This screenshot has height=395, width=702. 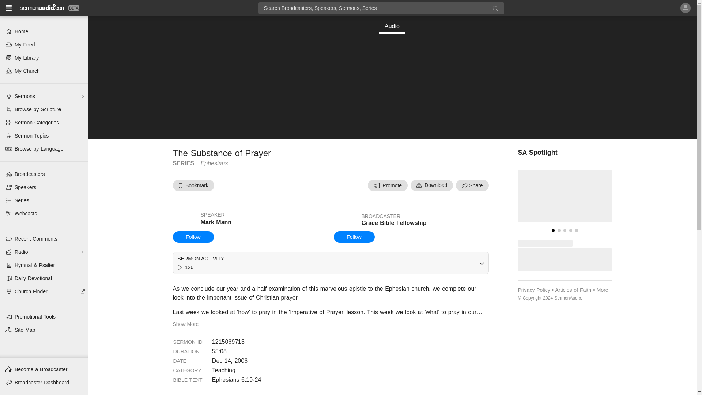 What do you see at coordinates (44, 330) in the screenshot?
I see `Site Map` at bounding box center [44, 330].